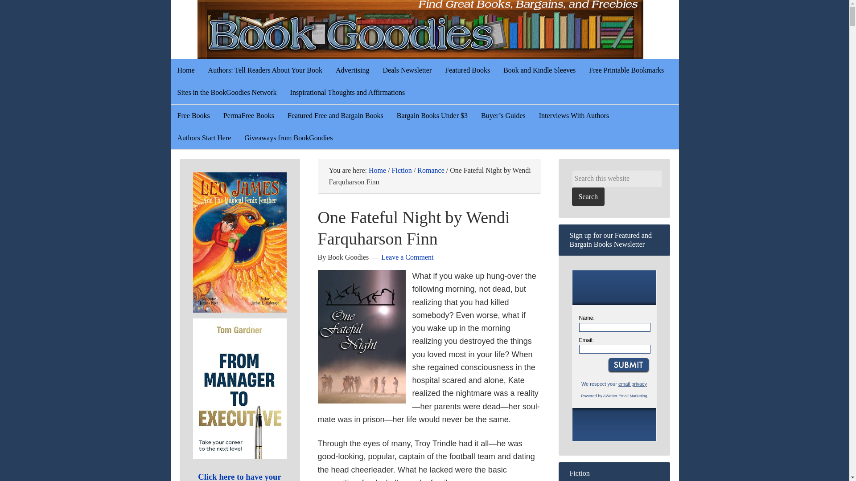  I want to click on Fiction, so click(402, 170).